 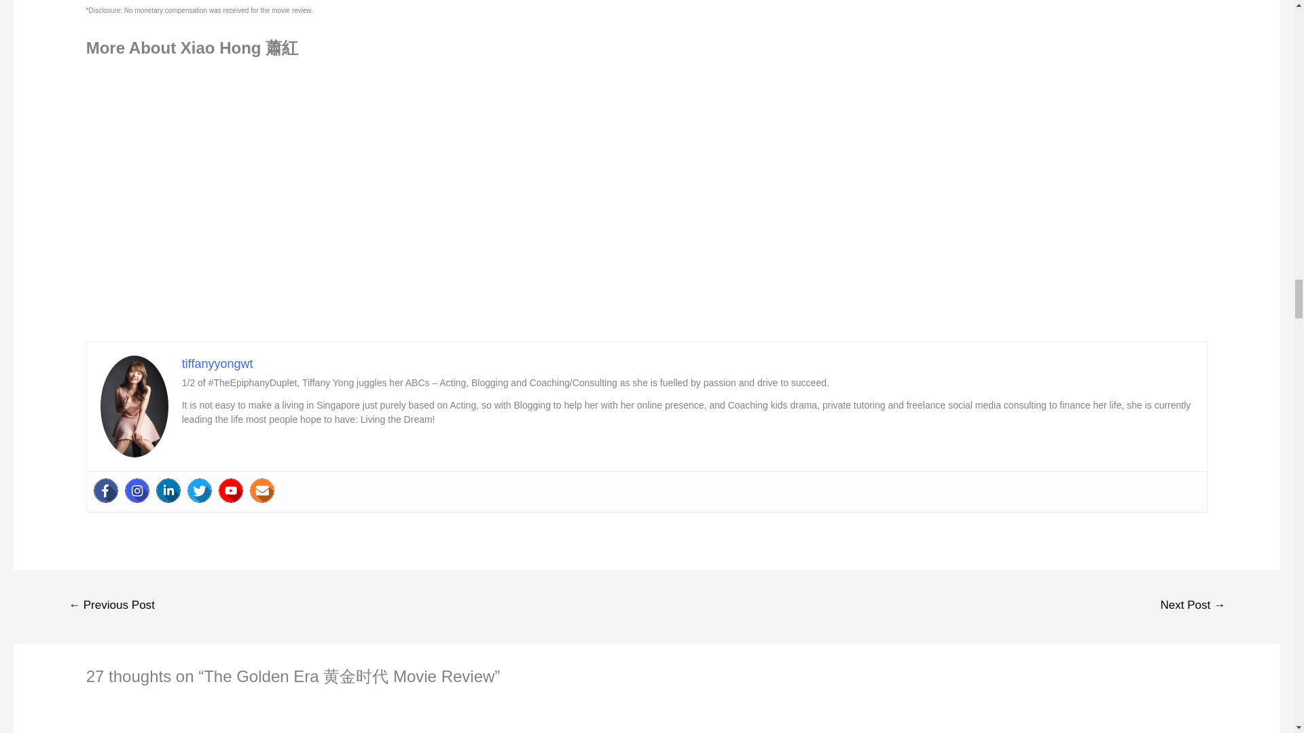 What do you see at coordinates (262, 490) in the screenshot?
I see `User email` at bounding box center [262, 490].